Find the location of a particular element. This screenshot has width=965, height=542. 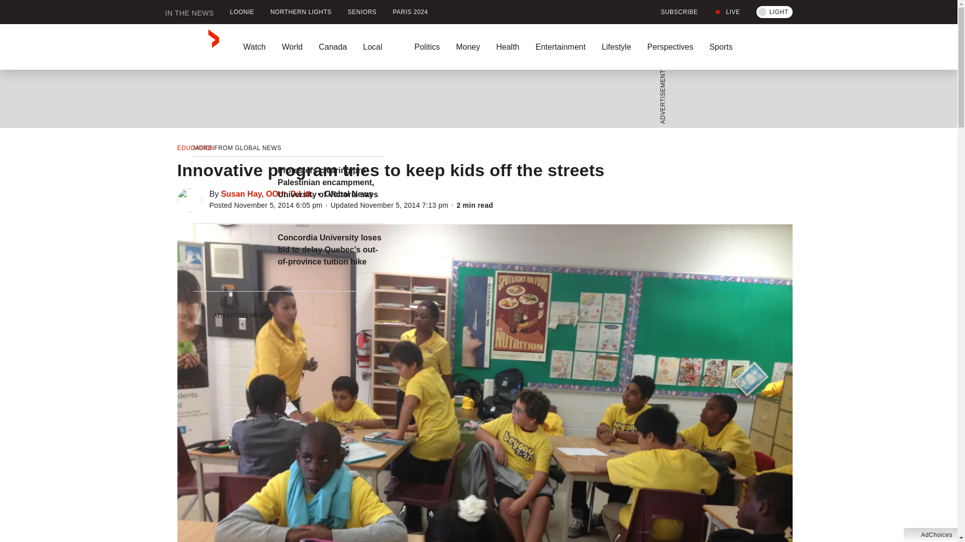

GlobalNews home is located at coordinates (192, 47).